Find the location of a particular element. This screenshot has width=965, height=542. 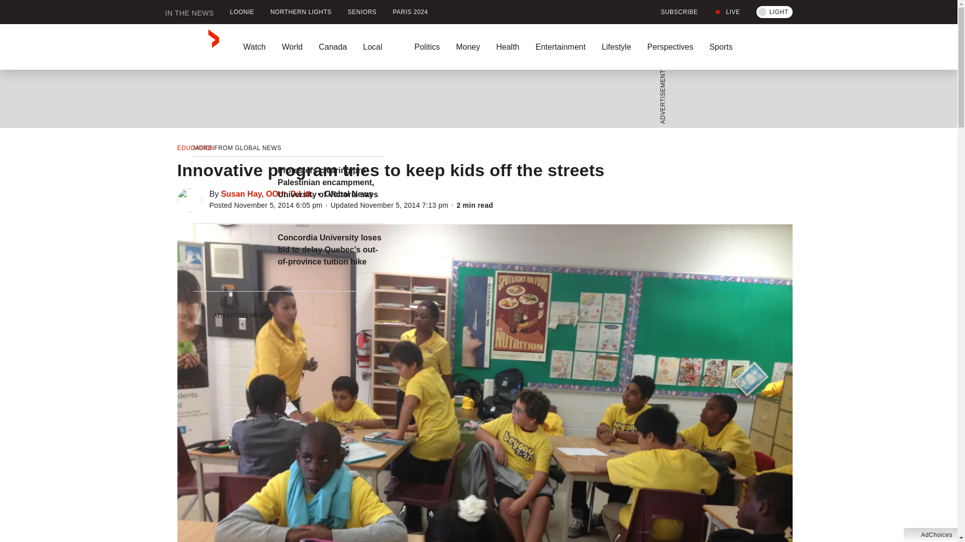

GlobalNews home is located at coordinates (192, 47).